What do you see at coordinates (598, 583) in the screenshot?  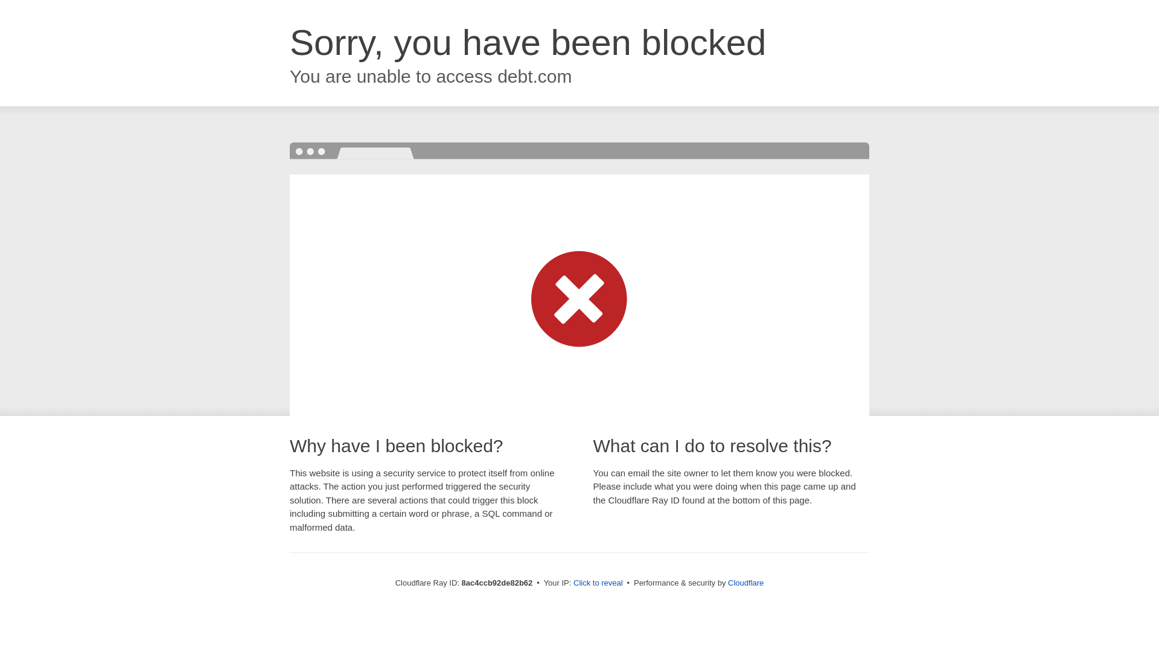 I see `Click to reveal` at bounding box center [598, 583].